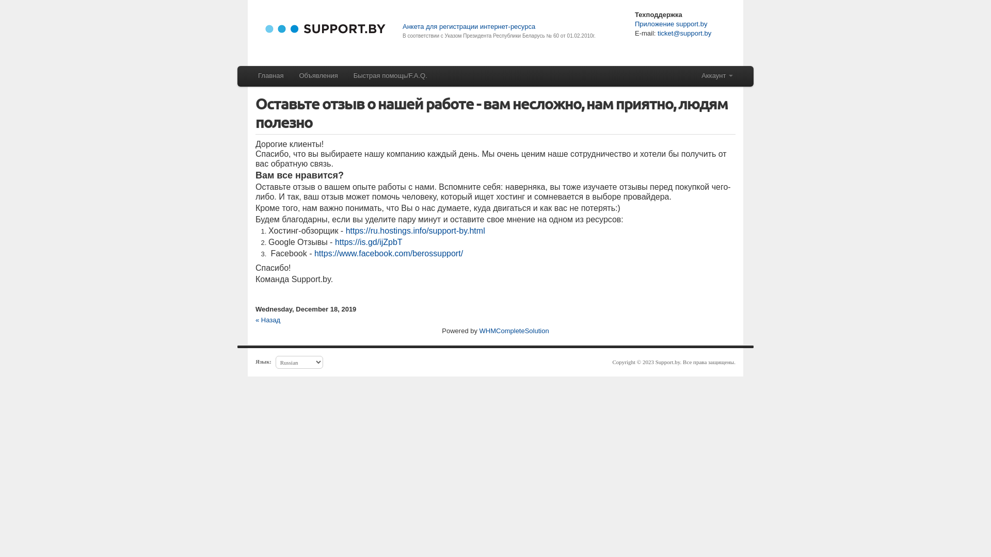 Image resolution: width=991 pixels, height=557 pixels. Describe the element at coordinates (514, 331) in the screenshot. I see `WHMCompleteSolution` at that location.